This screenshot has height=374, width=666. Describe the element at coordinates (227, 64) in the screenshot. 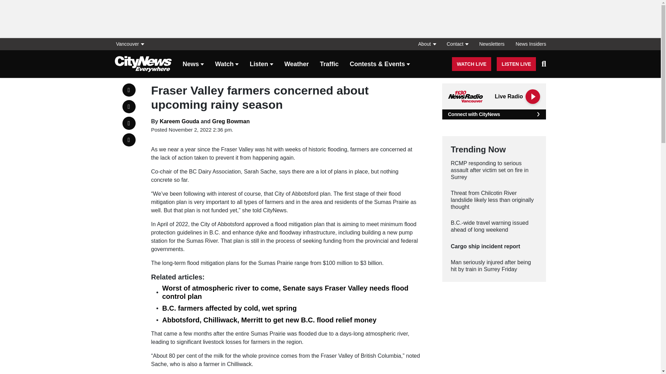

I see `Watch` at that location.